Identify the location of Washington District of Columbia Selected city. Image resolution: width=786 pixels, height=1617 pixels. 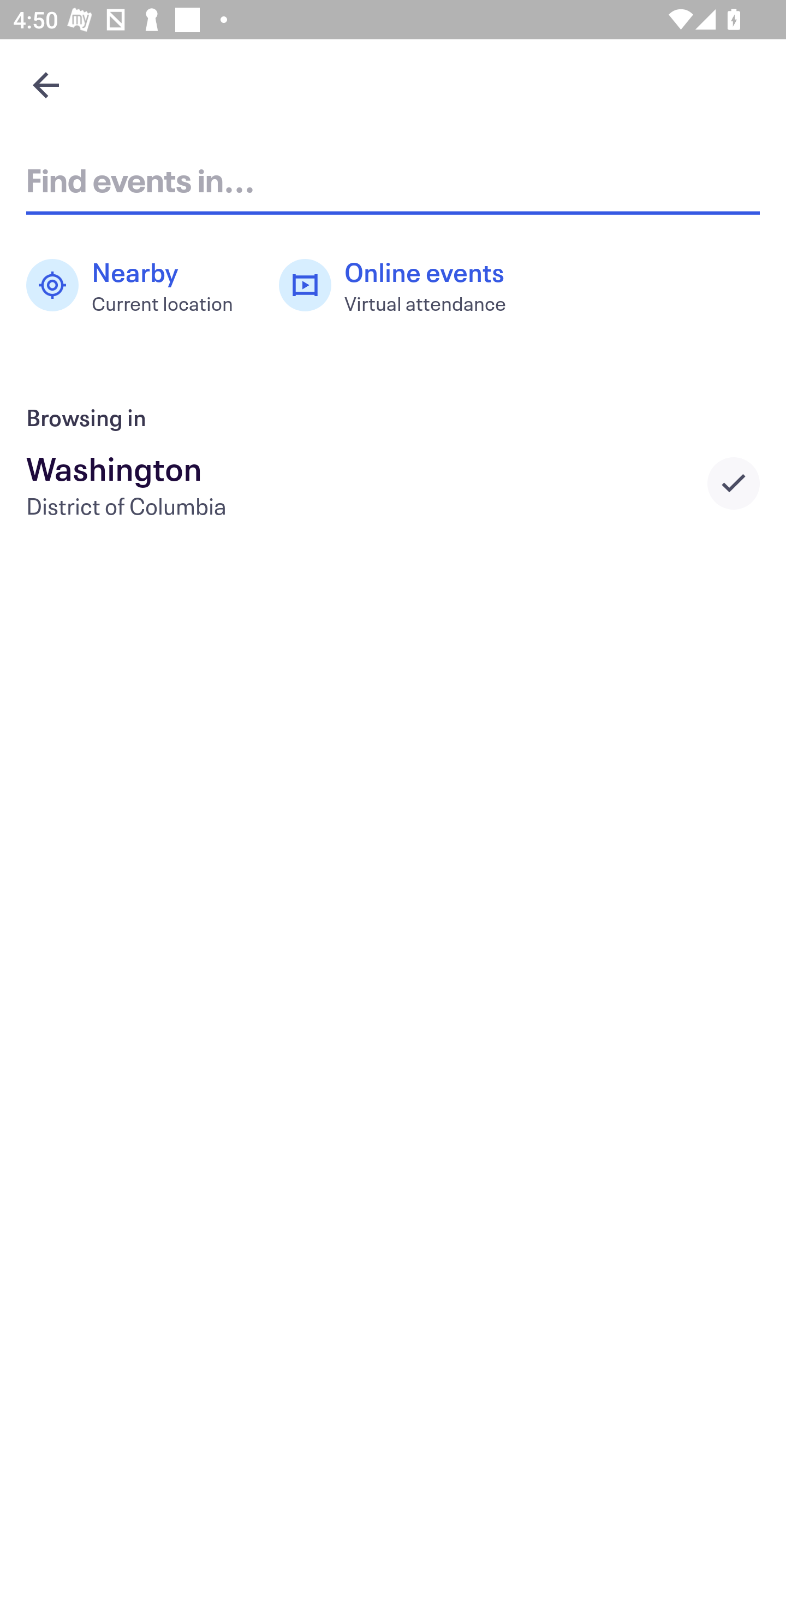
(393, 483).